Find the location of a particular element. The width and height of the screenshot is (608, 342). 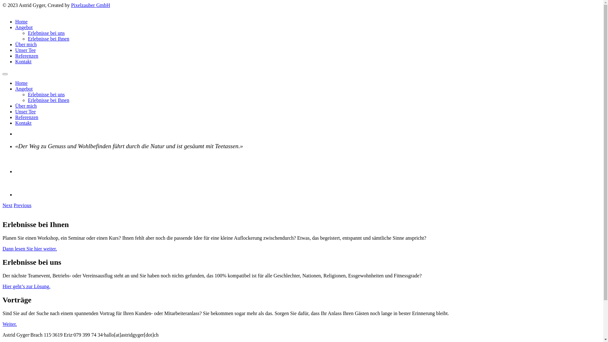

Erlebnisse bei Ihnen is located at coordinates (49, 100).